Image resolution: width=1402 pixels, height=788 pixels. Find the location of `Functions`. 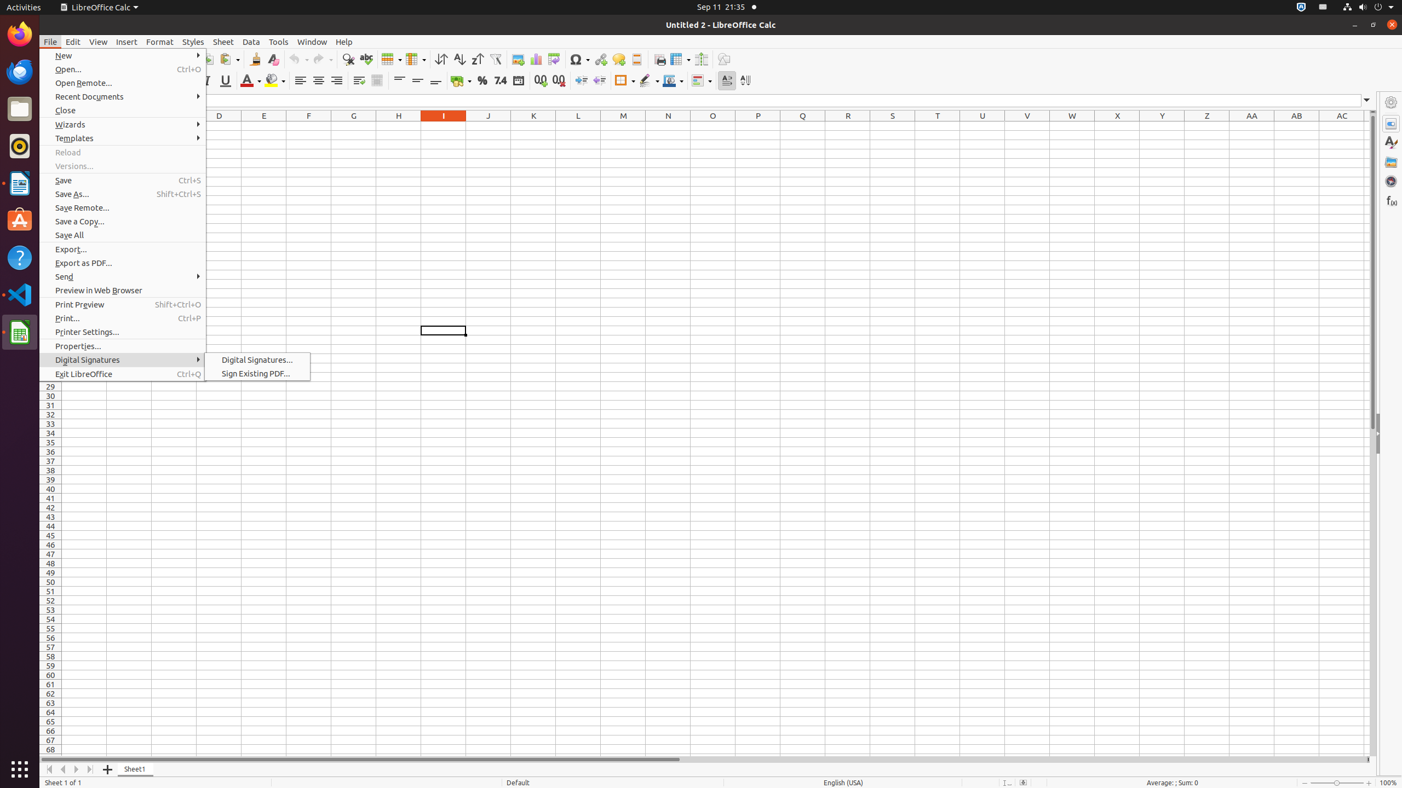

Functions is located at coordinates (1391, 200).